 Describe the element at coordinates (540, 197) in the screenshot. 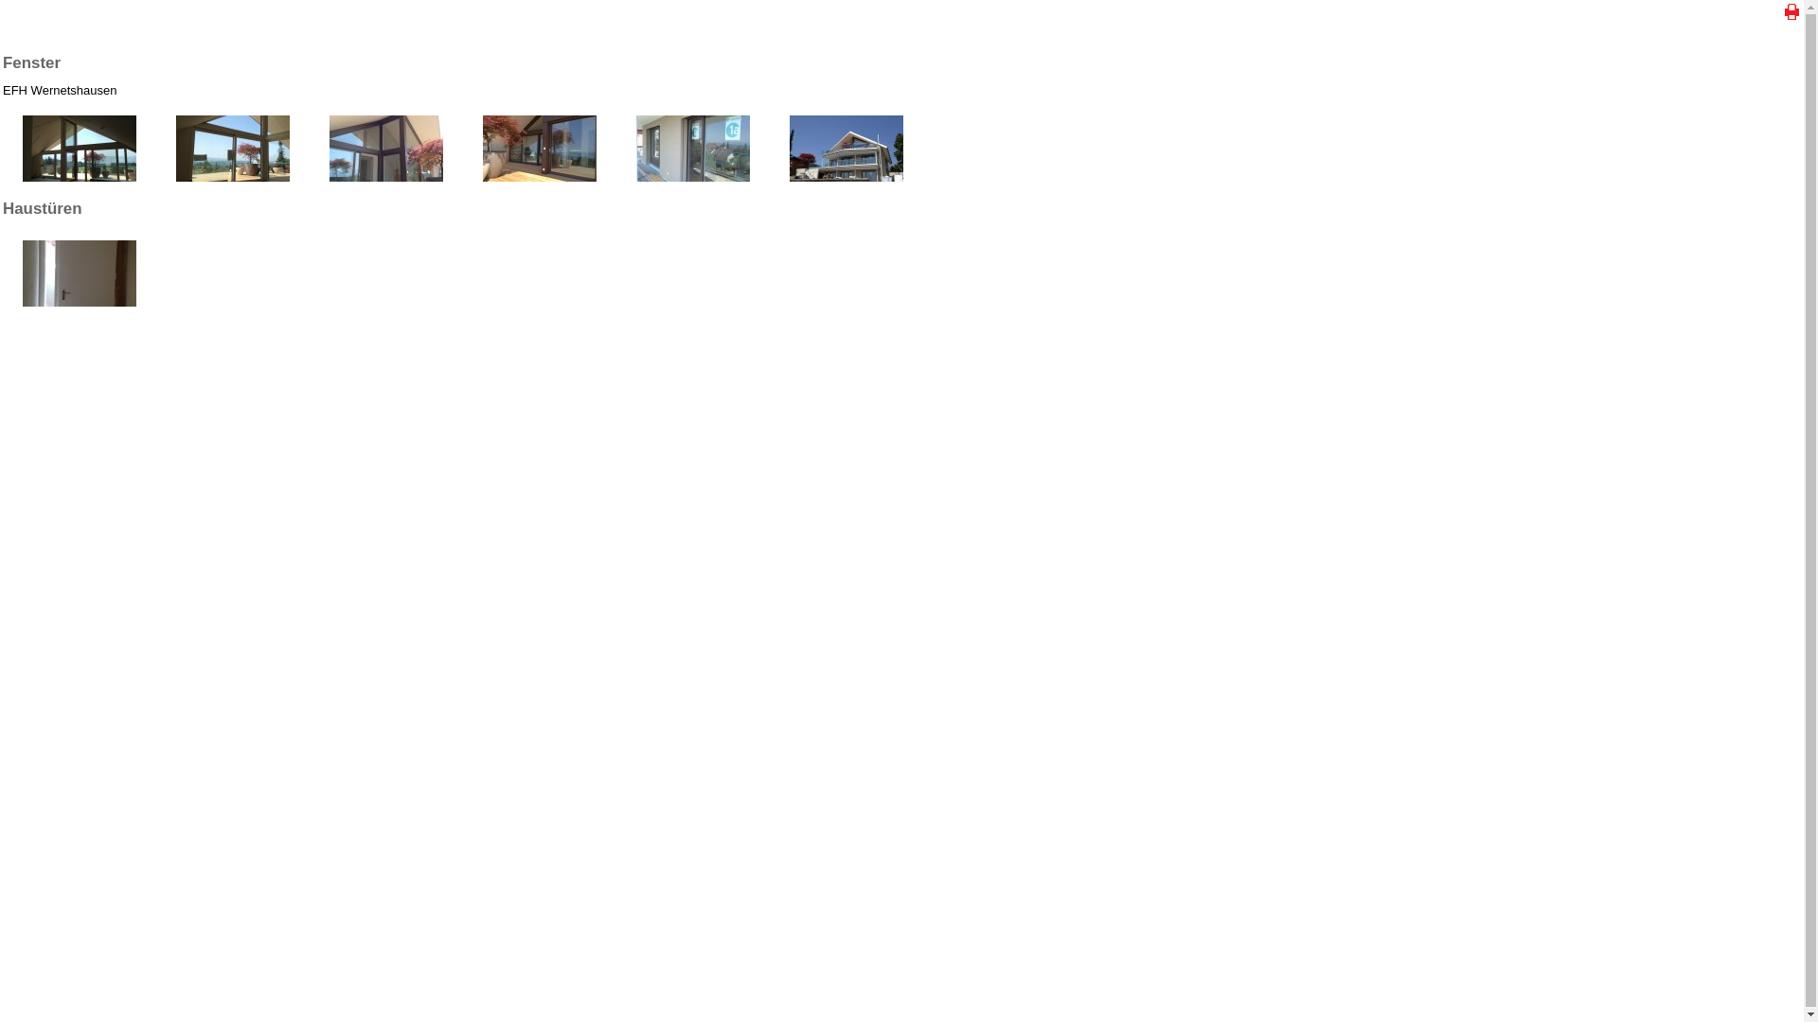

I see `EFH Wernetshausen` at that location.